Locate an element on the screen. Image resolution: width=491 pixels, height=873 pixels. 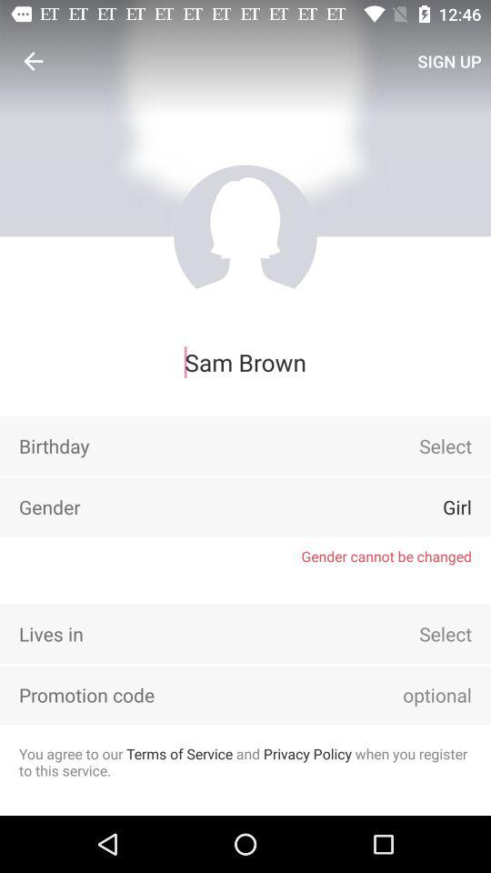
choose sam brown item is located at coordinates (245, 362).